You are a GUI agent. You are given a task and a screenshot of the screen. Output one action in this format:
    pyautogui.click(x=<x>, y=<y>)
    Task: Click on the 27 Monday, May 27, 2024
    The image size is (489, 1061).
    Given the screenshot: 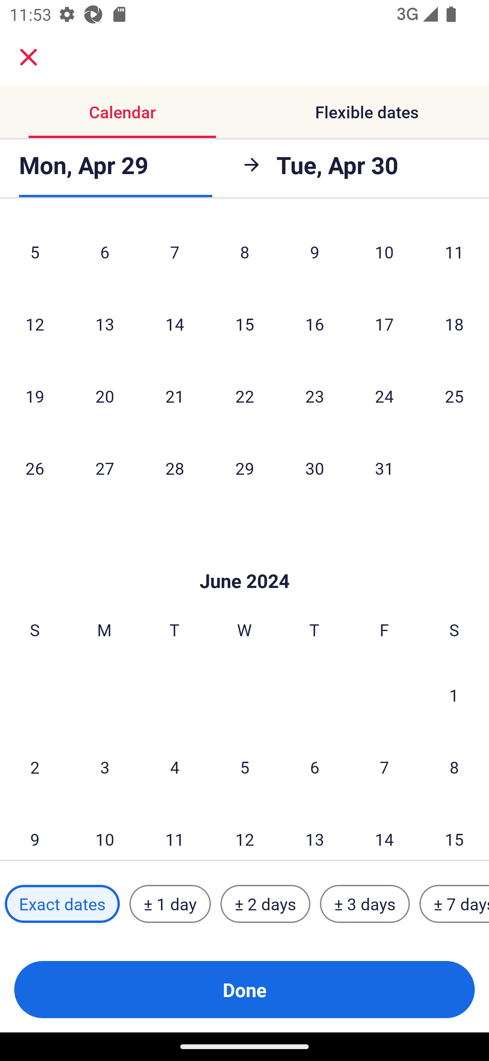 What is the action you would take?
    pyautogui.click(x=105, y=468)
    